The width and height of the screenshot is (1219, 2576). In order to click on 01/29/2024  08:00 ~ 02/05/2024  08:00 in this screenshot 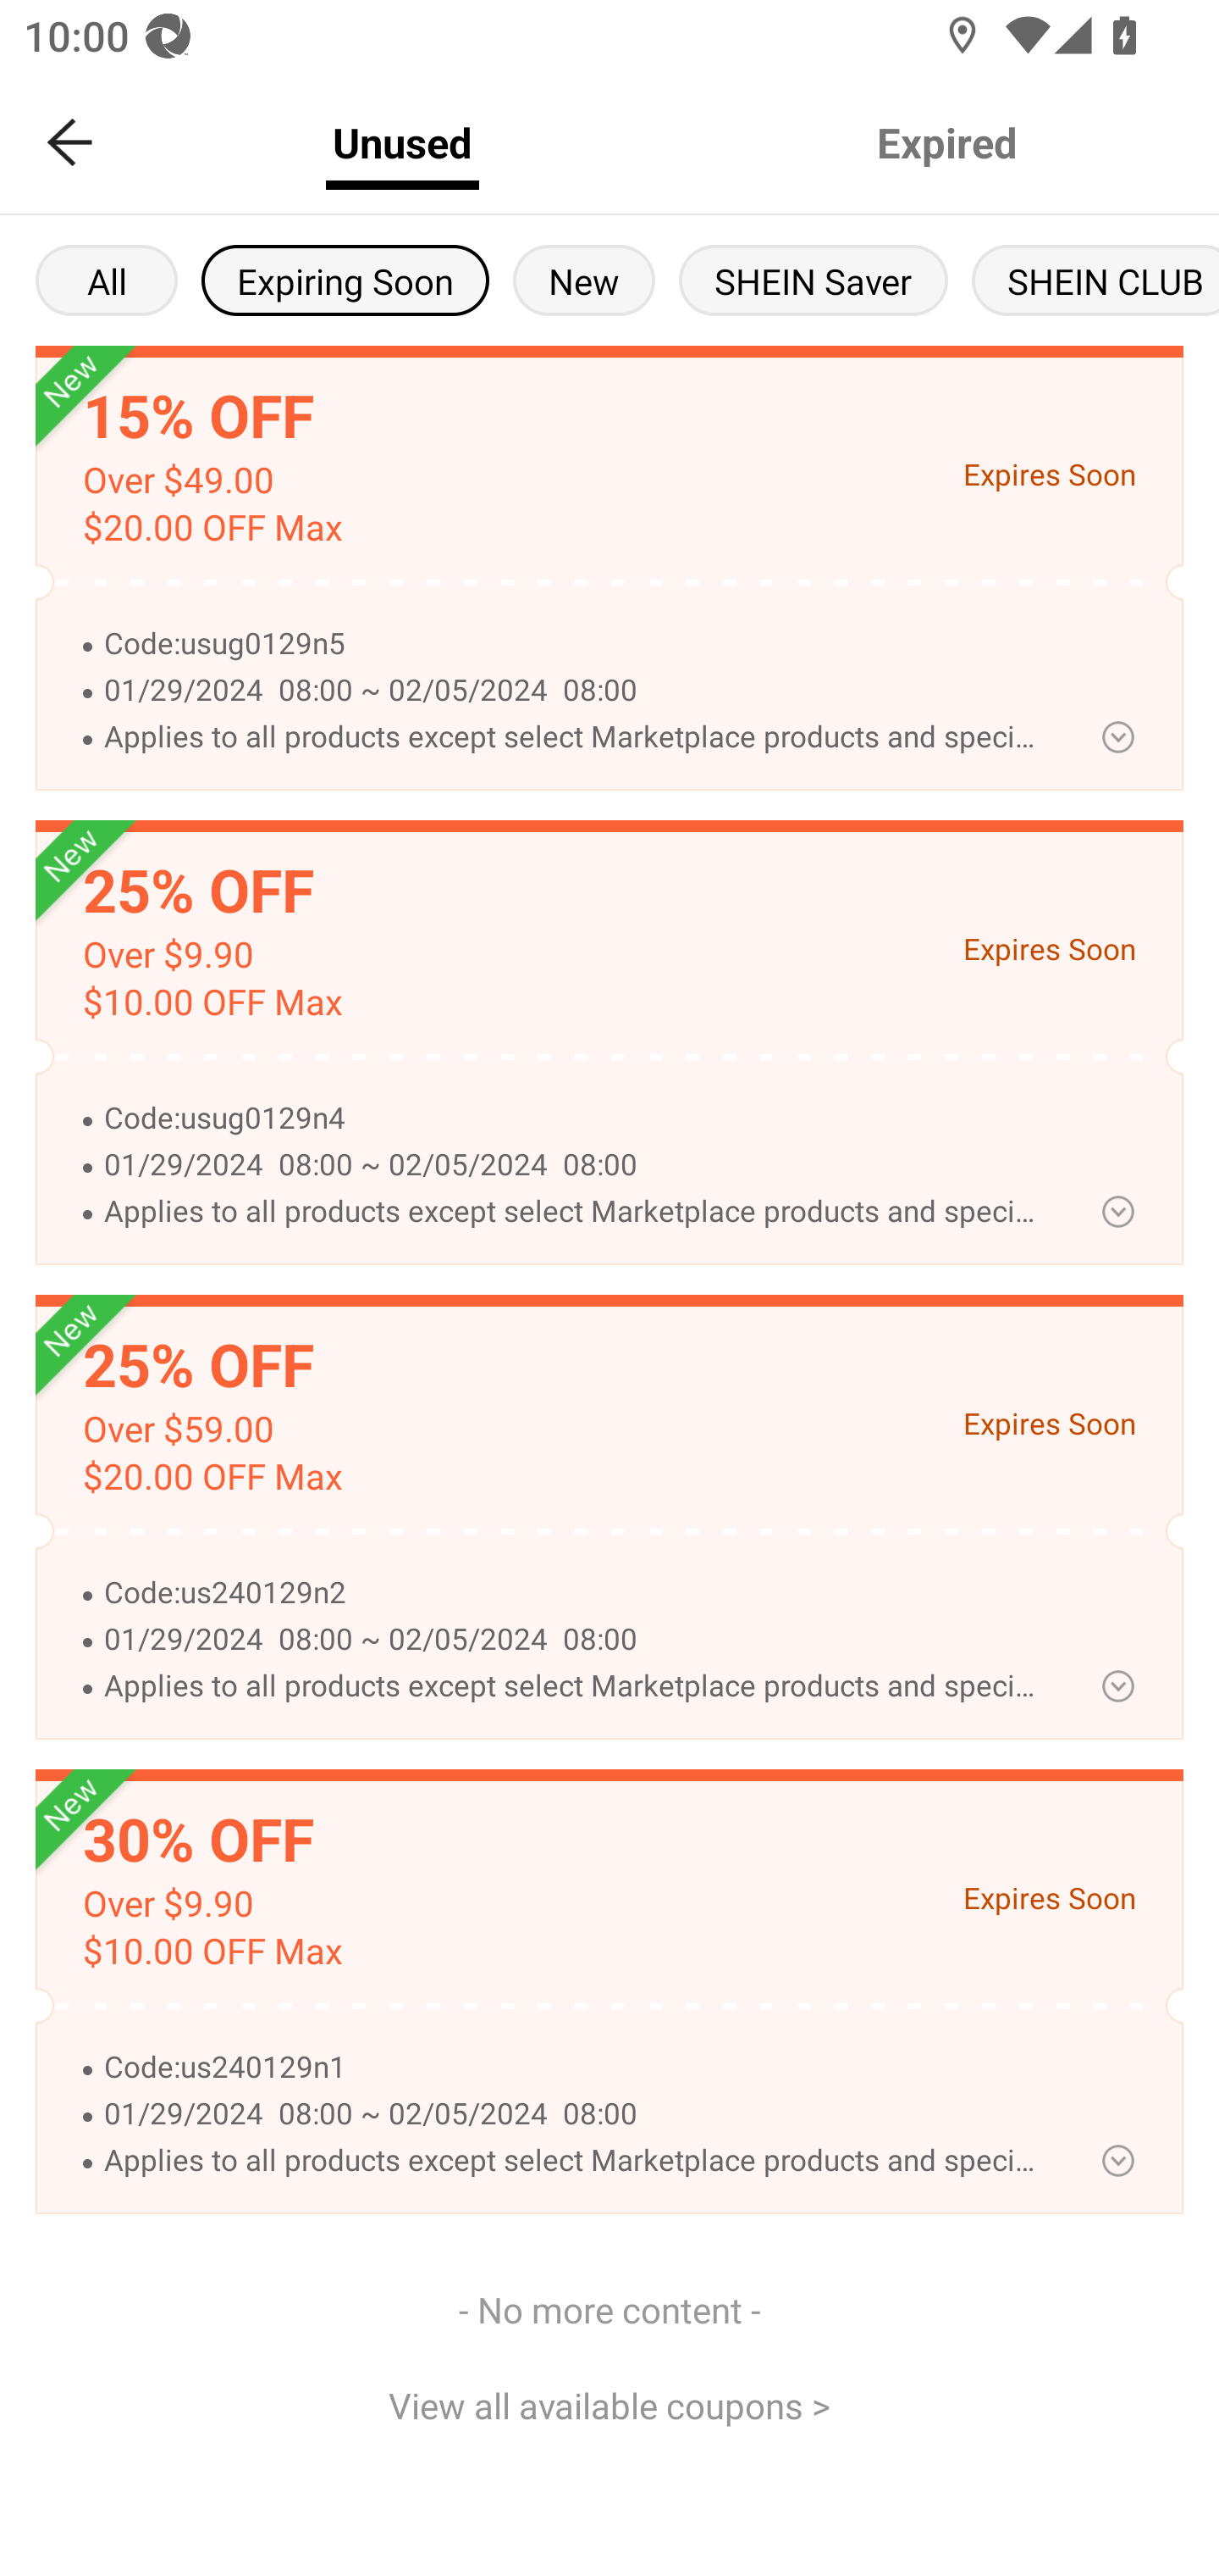, I will do `click(575, 1165)`.